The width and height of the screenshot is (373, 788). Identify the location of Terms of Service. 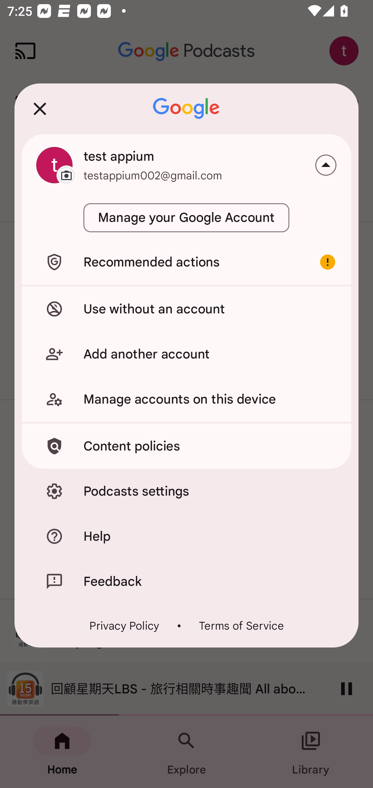
(241, 625).